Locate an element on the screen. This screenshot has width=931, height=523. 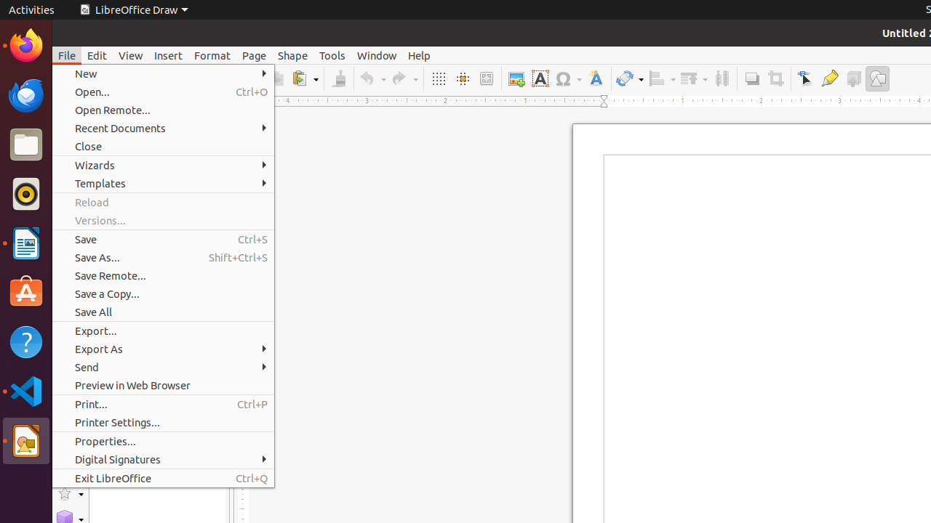
Edit is located at coordinates (97, 55).